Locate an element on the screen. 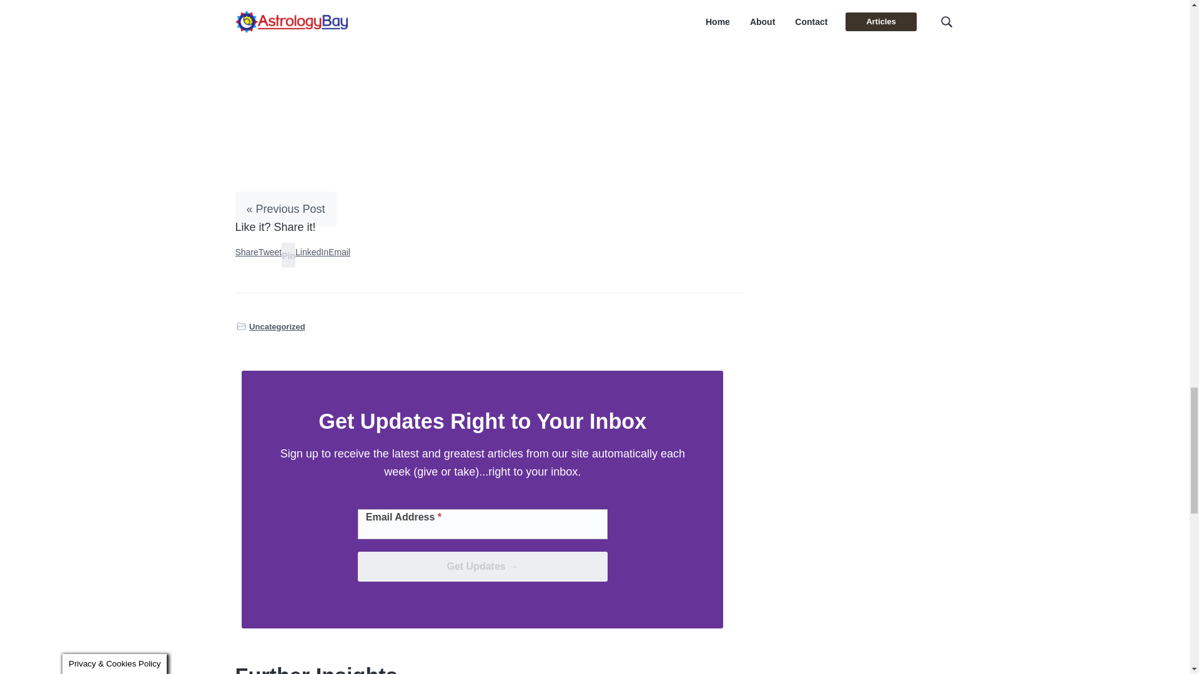 The image size is (1199, 674). Email is located at coordinates (339, 252).